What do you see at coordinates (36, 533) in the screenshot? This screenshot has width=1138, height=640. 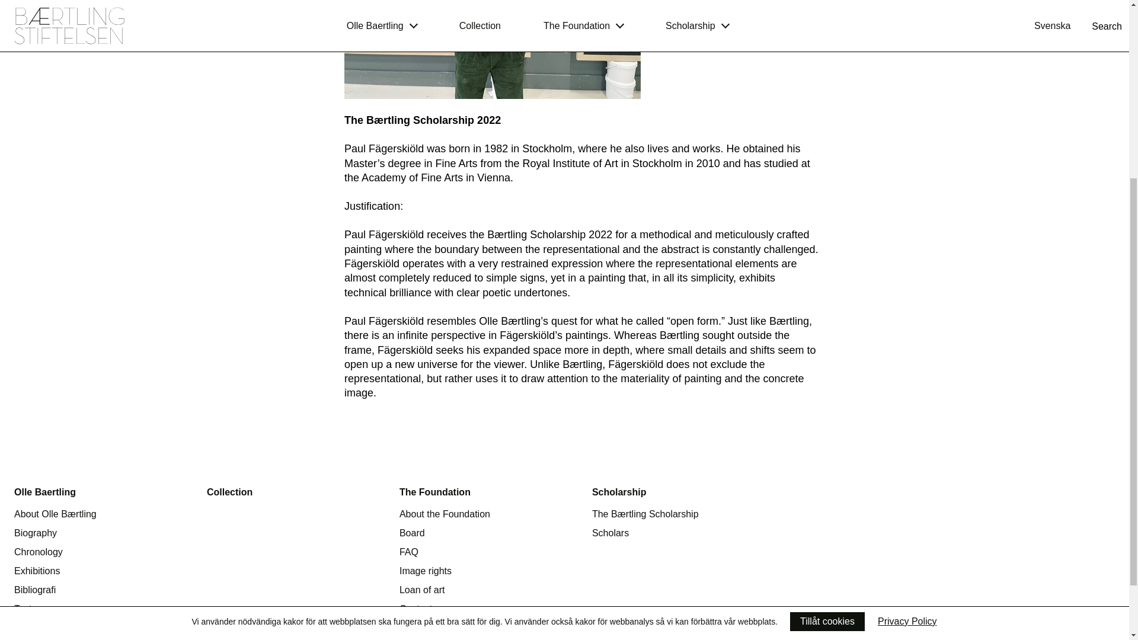 I see `Biography` at bounding box center [36, 533].